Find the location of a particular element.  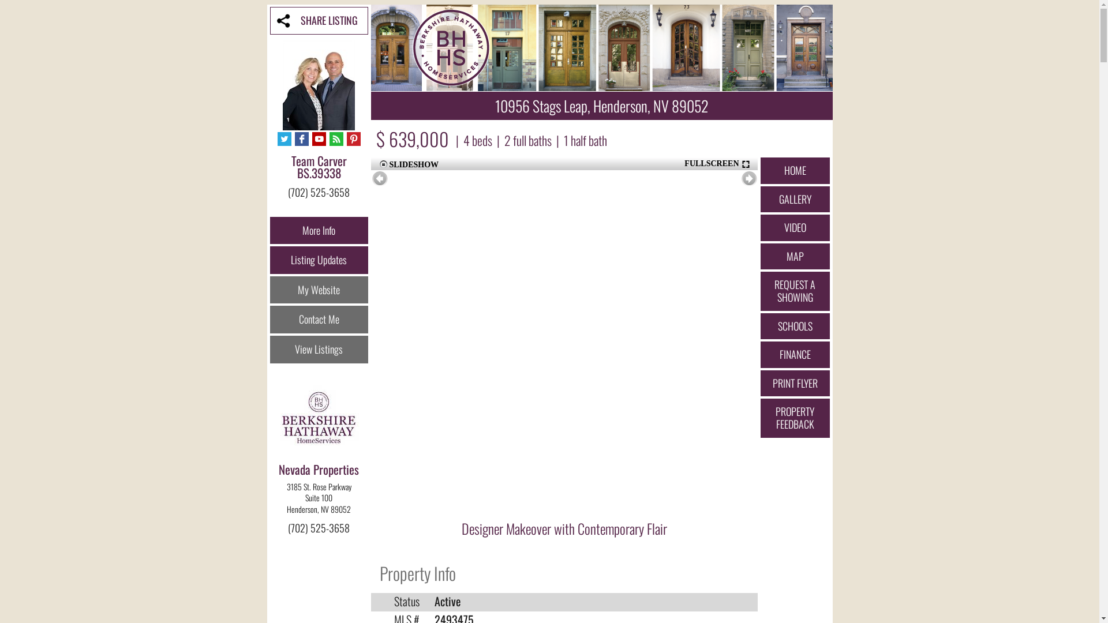

Nevada Properties is located at coordinates (319, 470).